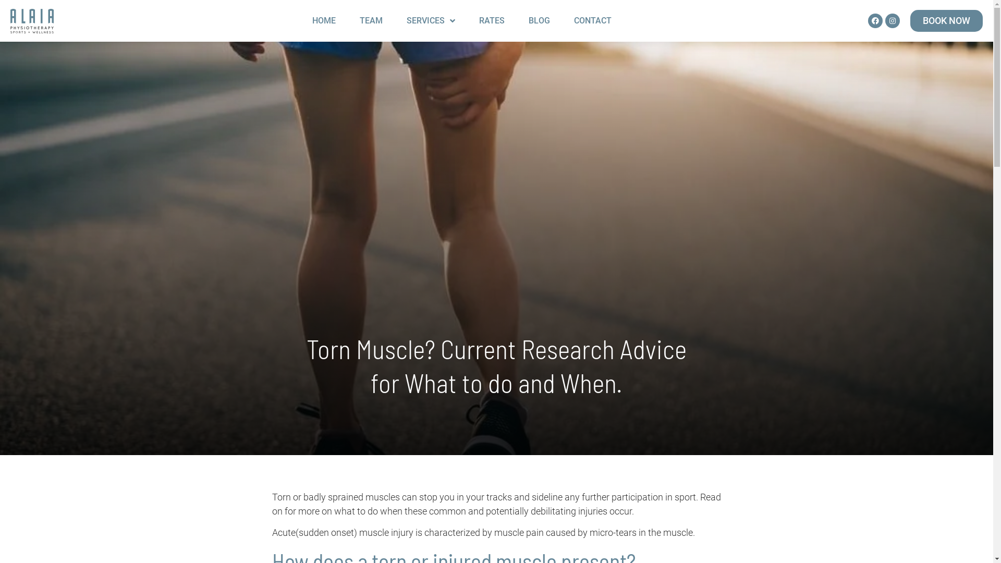 This screenshot has height=563, width=1001. I want to click on CONTACT, so click(593, 21).